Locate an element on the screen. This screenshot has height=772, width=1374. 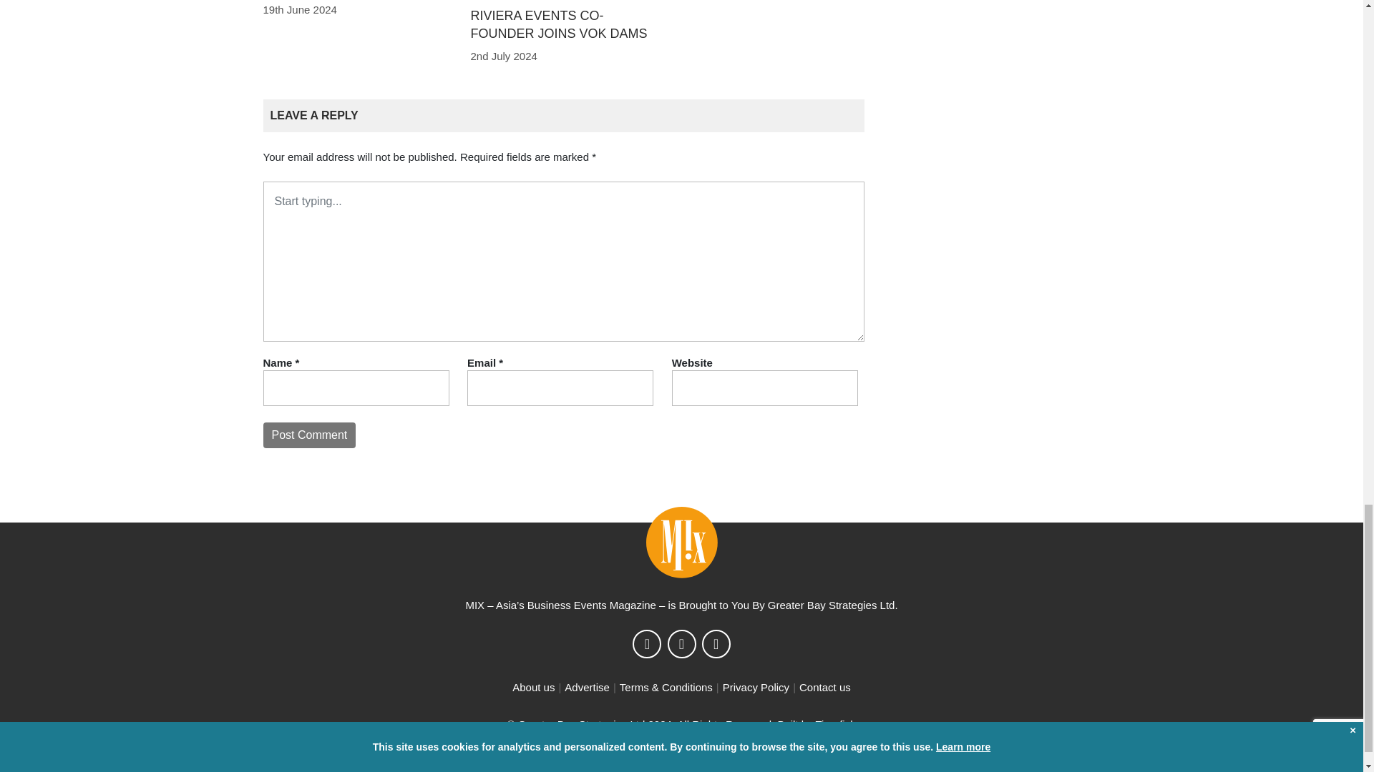
RIVIERA EVENTS CO-FOUNDER JOINS VOK DAMS is located at coordinates (558, 24).